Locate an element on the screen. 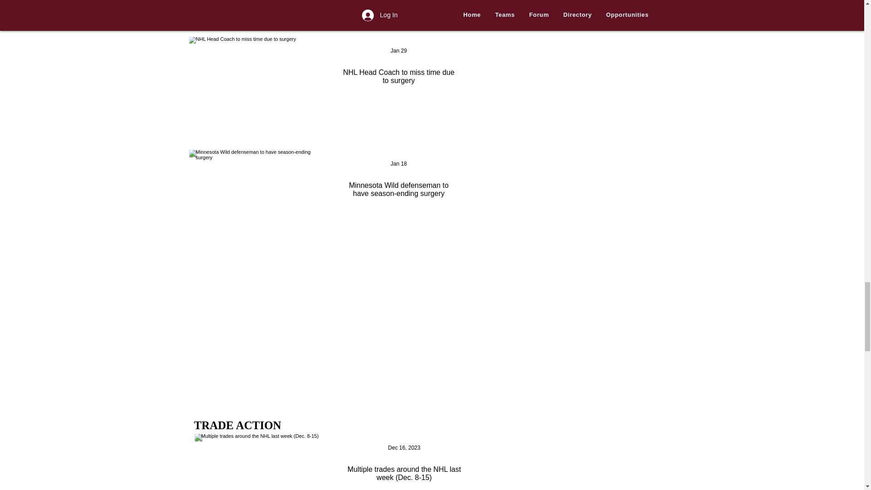 Image resolution: width=871 pixels, height=490 pixels. Dec 16, 2023 is located at coordinates (404, 447).